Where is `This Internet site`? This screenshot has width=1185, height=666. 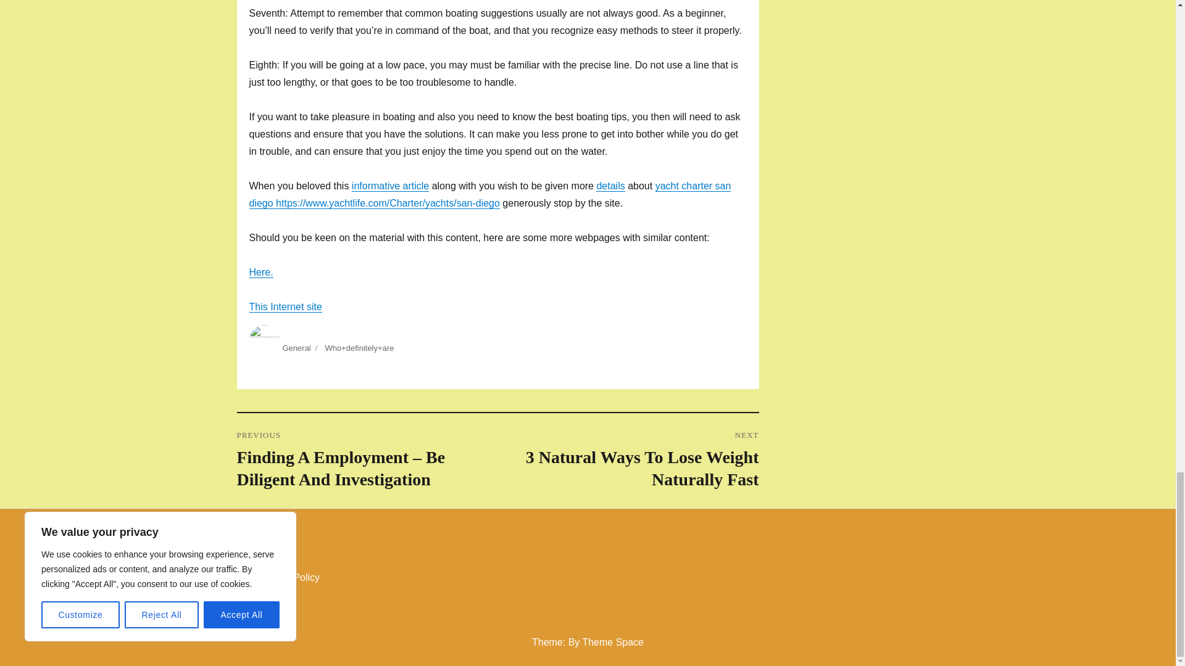 This Internet site is located at coordinates (628, 460).